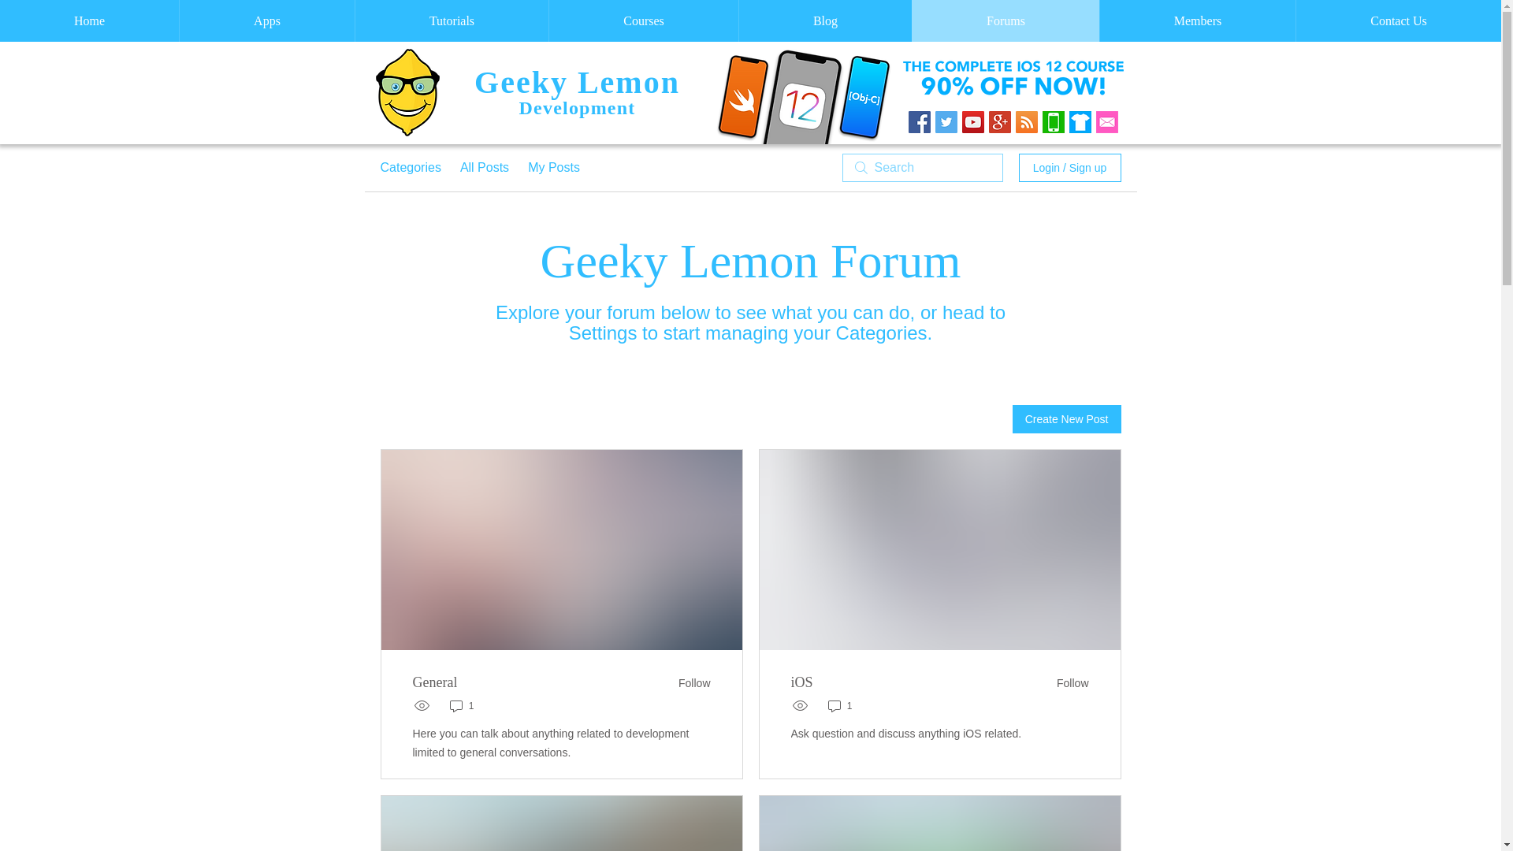  Describe the element at coordinates (266, 20) in the screenshot. I see `Apps` at that location.